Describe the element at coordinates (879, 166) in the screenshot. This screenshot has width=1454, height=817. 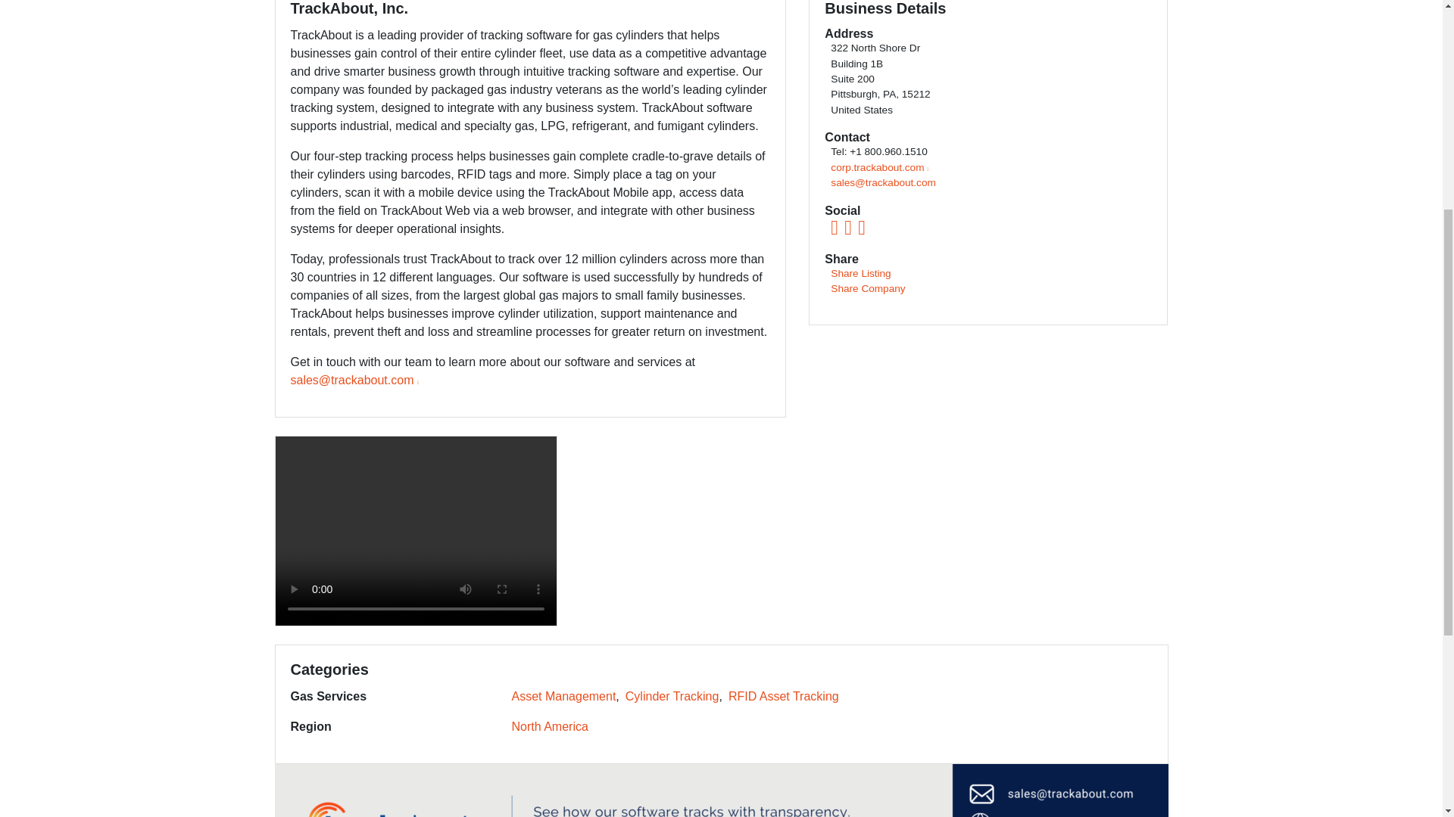
I see `corp.trackabout.com` at that location.